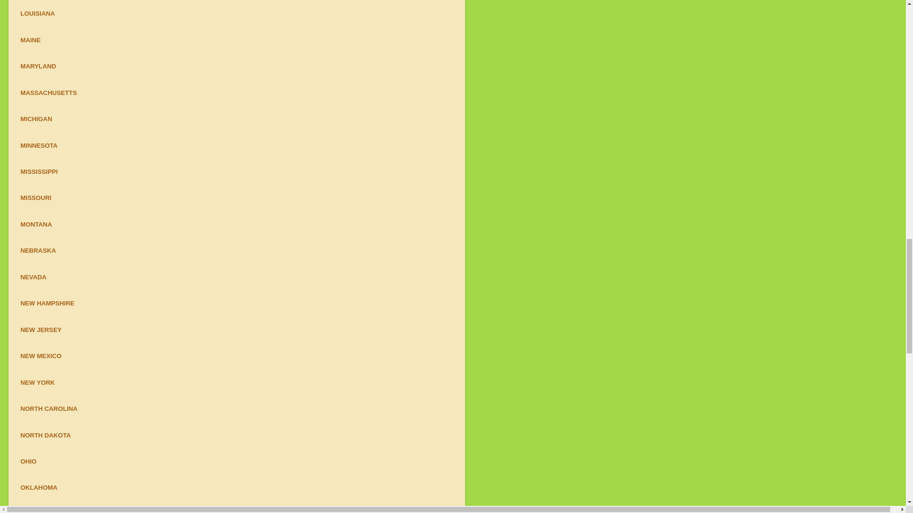 The width and height of the screenshot is (913, 513). I want to click on MICHIGAN, so click(36, 119).